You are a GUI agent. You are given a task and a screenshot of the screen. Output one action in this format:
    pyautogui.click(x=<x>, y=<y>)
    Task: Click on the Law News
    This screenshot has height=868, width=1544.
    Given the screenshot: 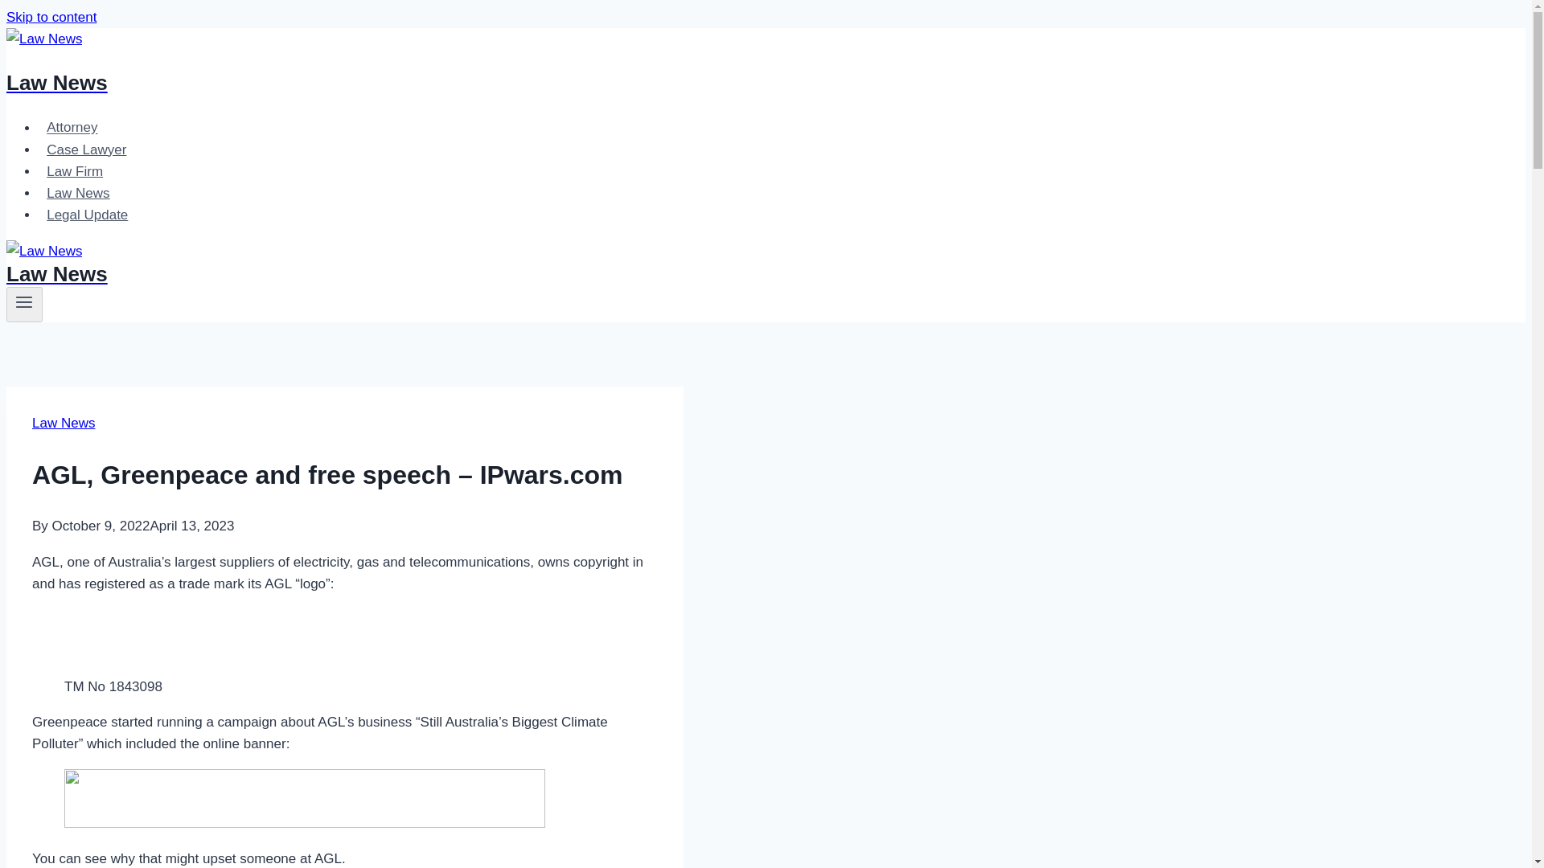 What is the action you would take?
    pyautogui.click(x=79, y=193)
    